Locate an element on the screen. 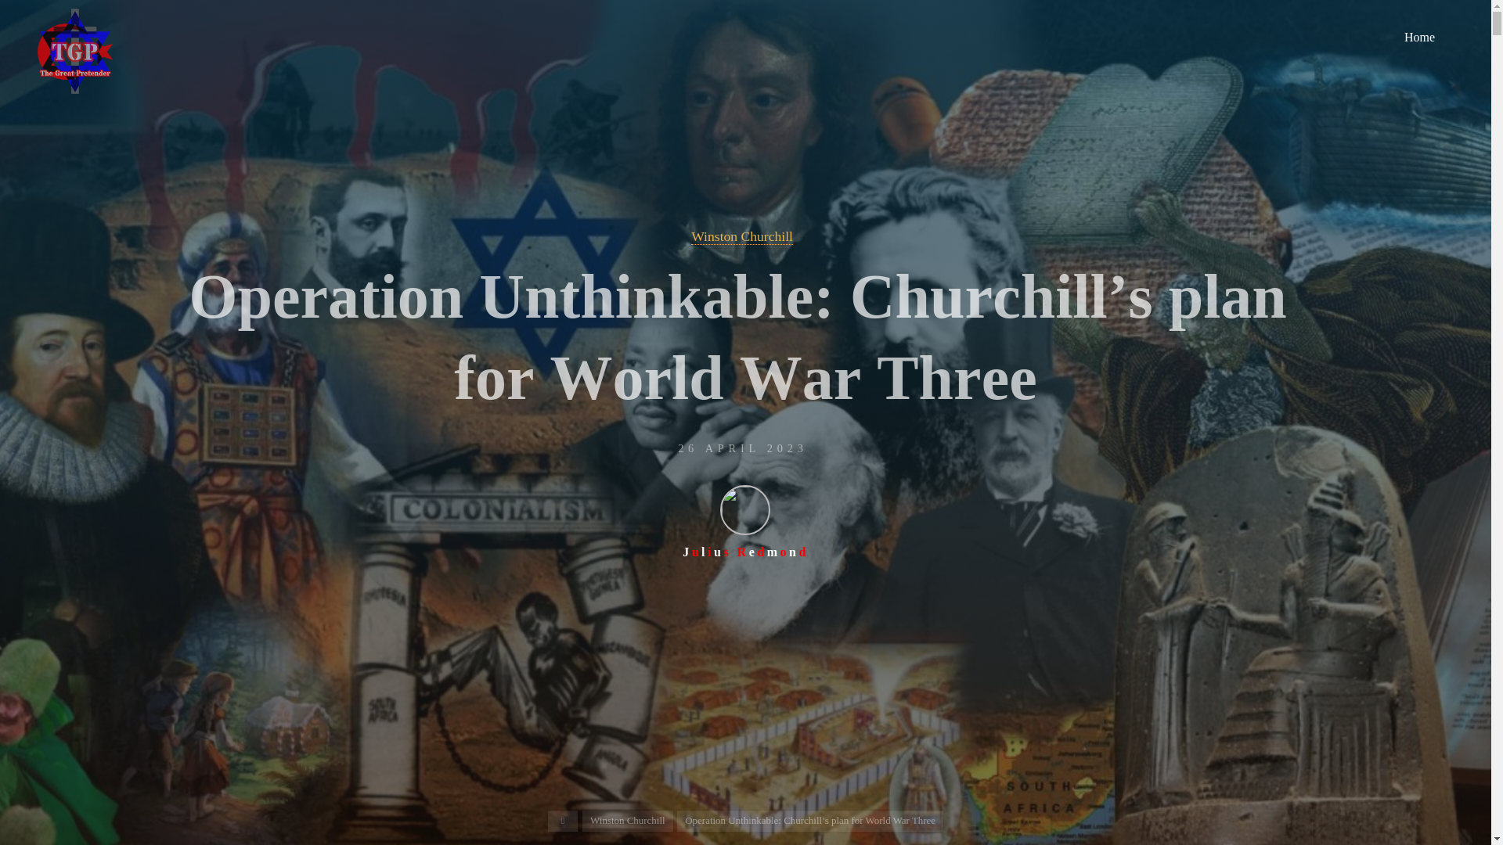 The height and width of the screenshot is (845, 1503). Winston Churchill is located at coordinates (742, 236).